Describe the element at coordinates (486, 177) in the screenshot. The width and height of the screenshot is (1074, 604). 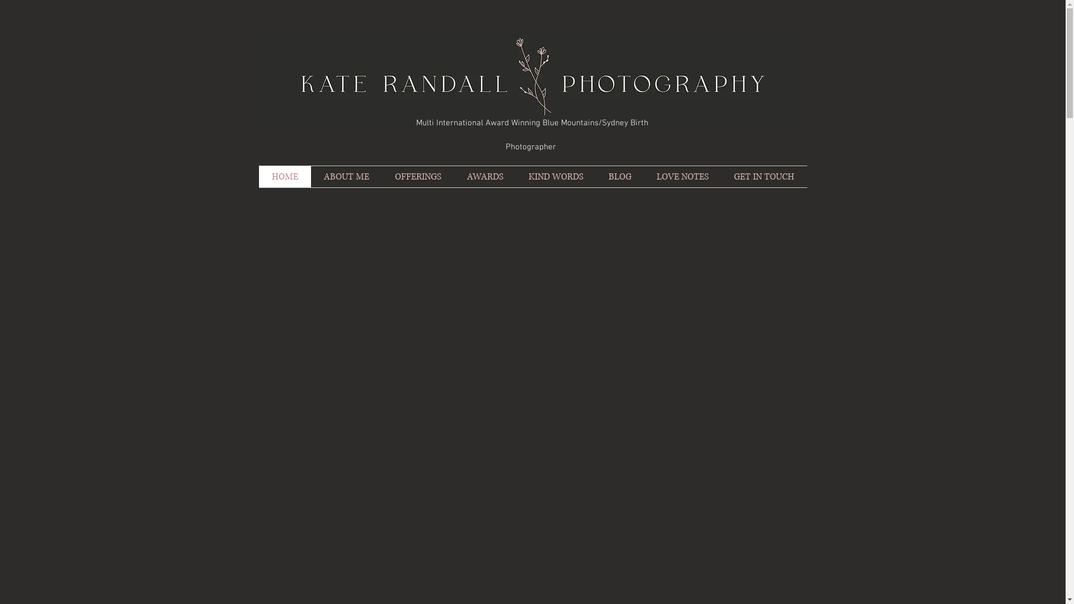
I see `AWARDS` at that location.